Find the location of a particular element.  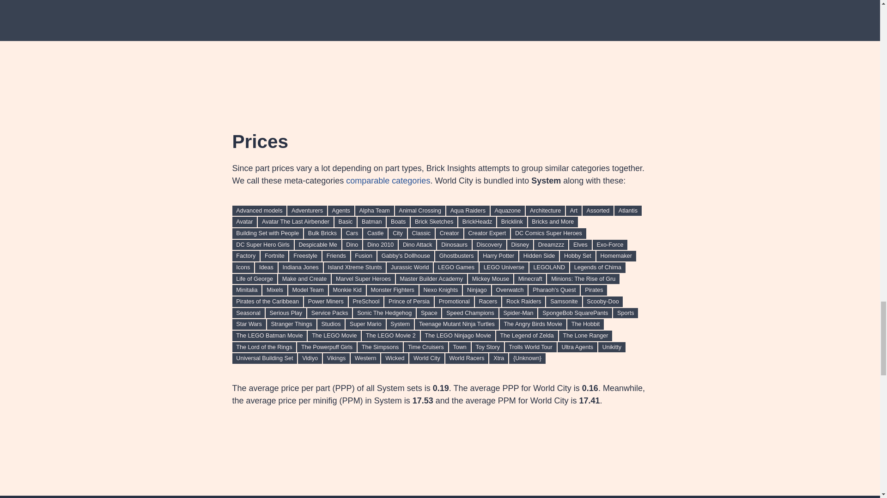

Alpha Team is located at coordinates (374, 211).